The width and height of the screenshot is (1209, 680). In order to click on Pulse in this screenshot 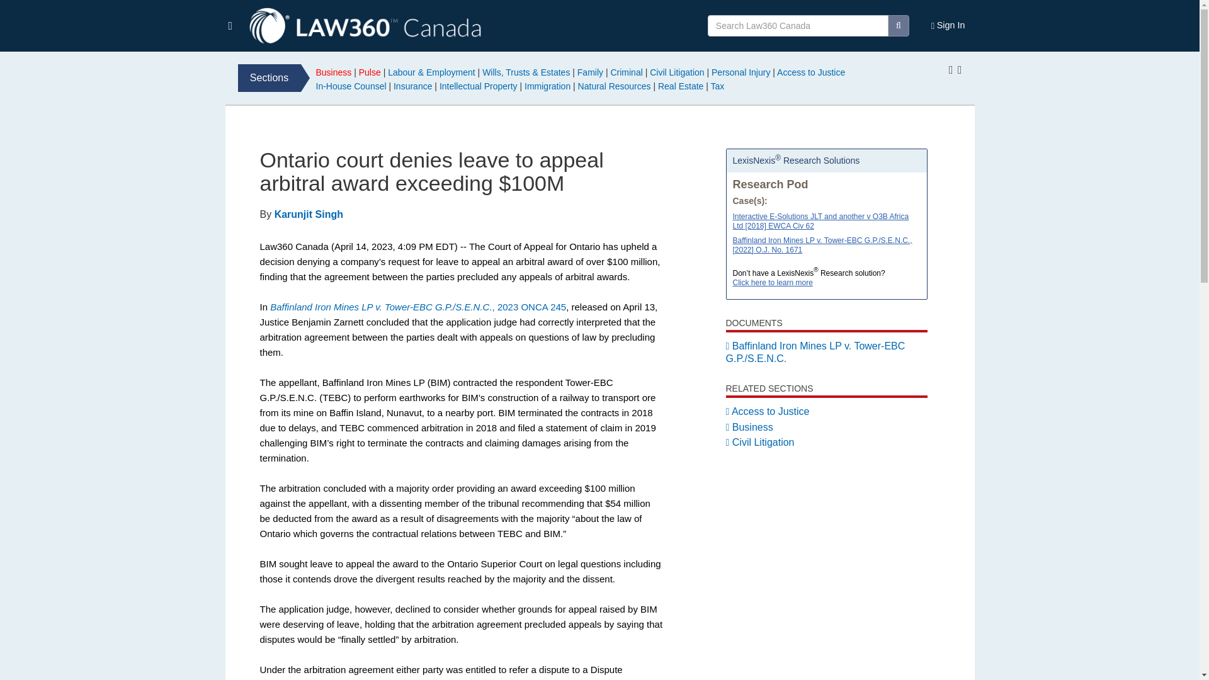, I will do `click(370, 72)`.